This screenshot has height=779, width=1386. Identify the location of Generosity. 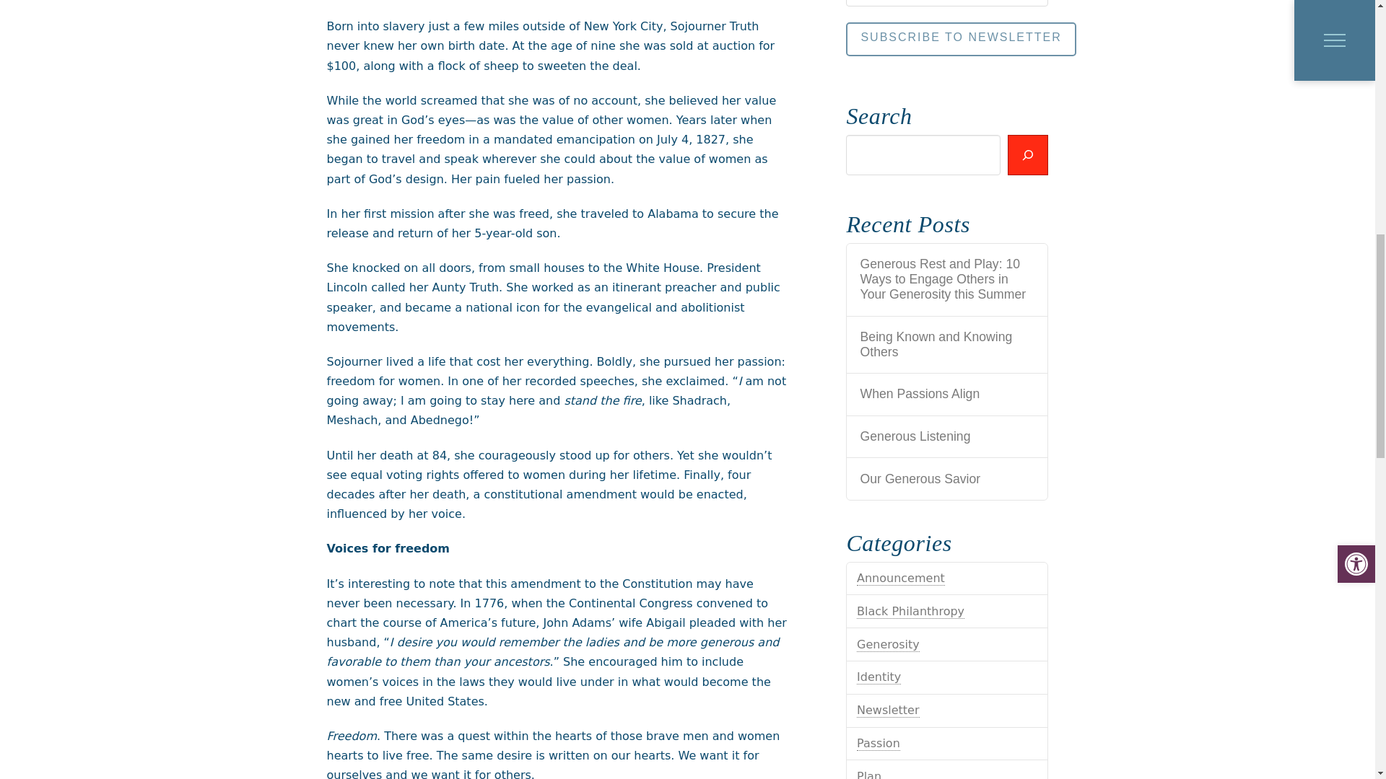
(888, 645).